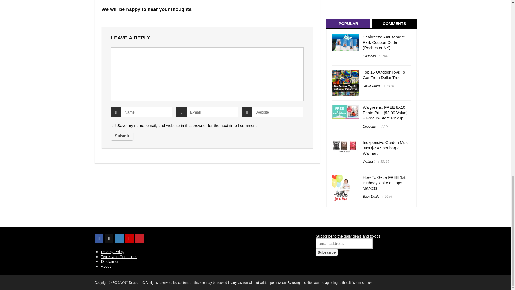  Describe the element at coordinates (114, 125) in the screenshot. I see `yes` at that location.